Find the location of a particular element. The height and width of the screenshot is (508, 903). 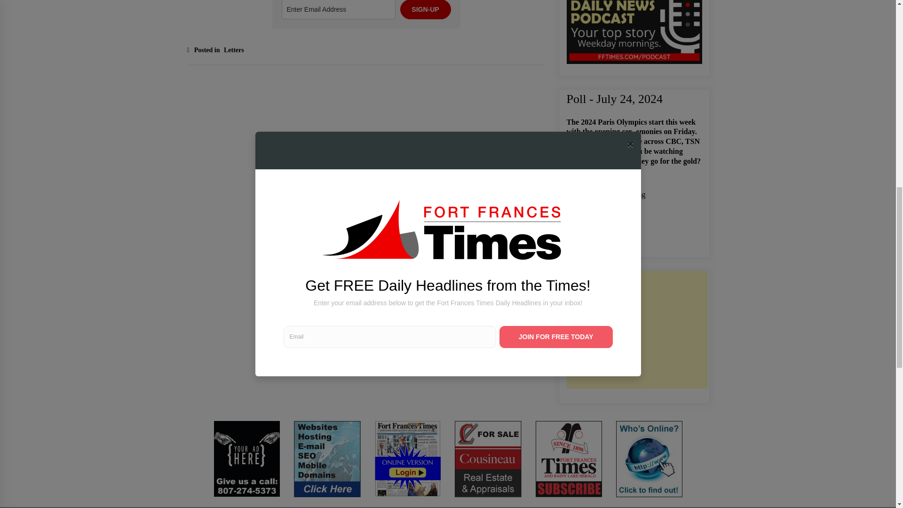

Sports aren't my thing is located at coordinates (571, 194).